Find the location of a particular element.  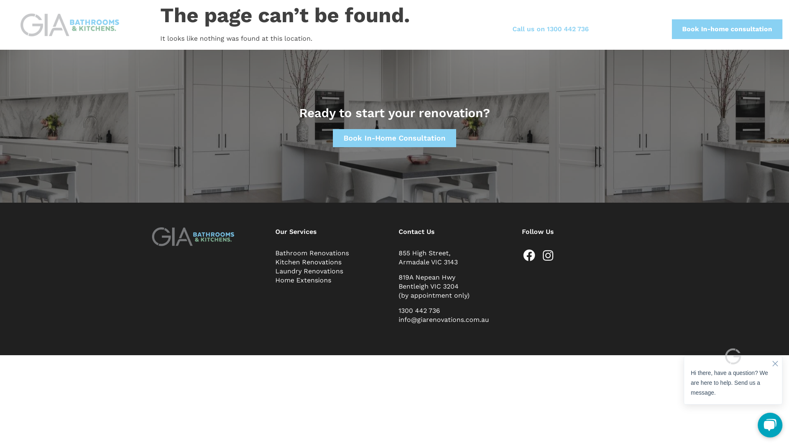

Our Services is located at coordinates (276, 29).